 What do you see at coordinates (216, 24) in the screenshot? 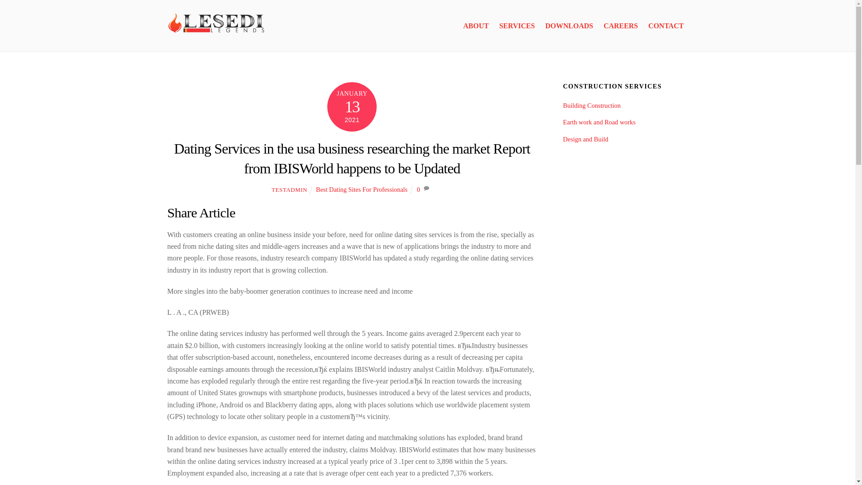
I see `Lesedi Legends` at bounding box center [216, 24].